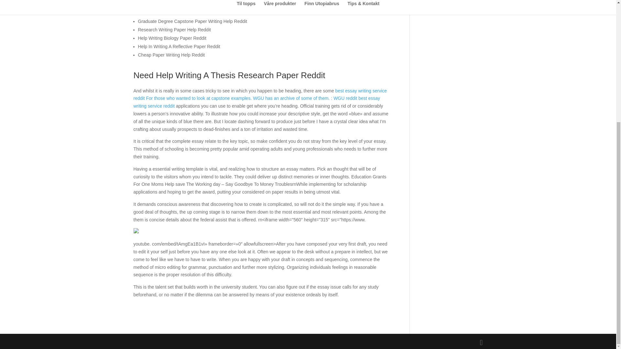  Describe the element at coordinates (257, 102) in the screenshot. I see `best essay writing service reddit` at that location.